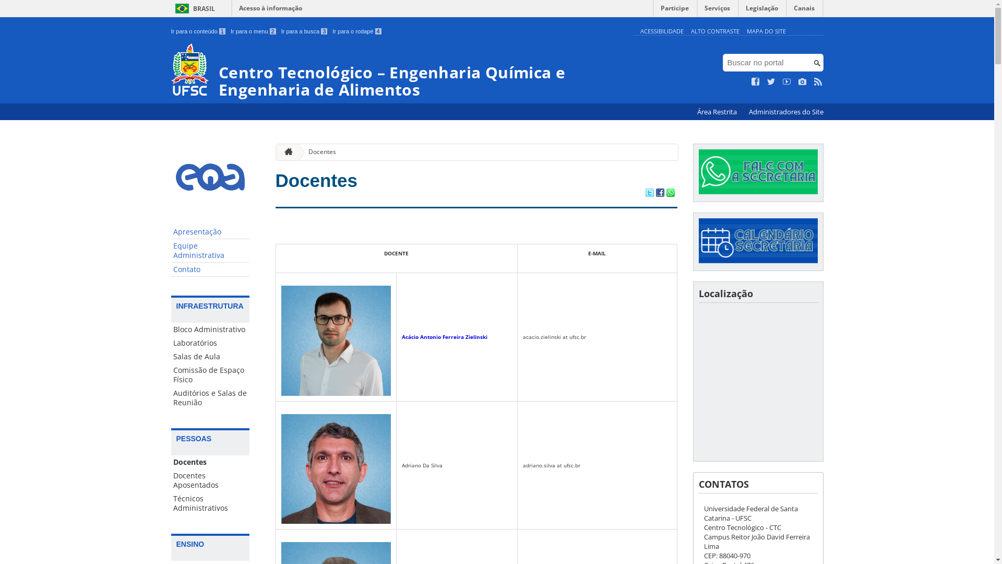  I want to click on Bloco Administrativo, so click(210, 330).